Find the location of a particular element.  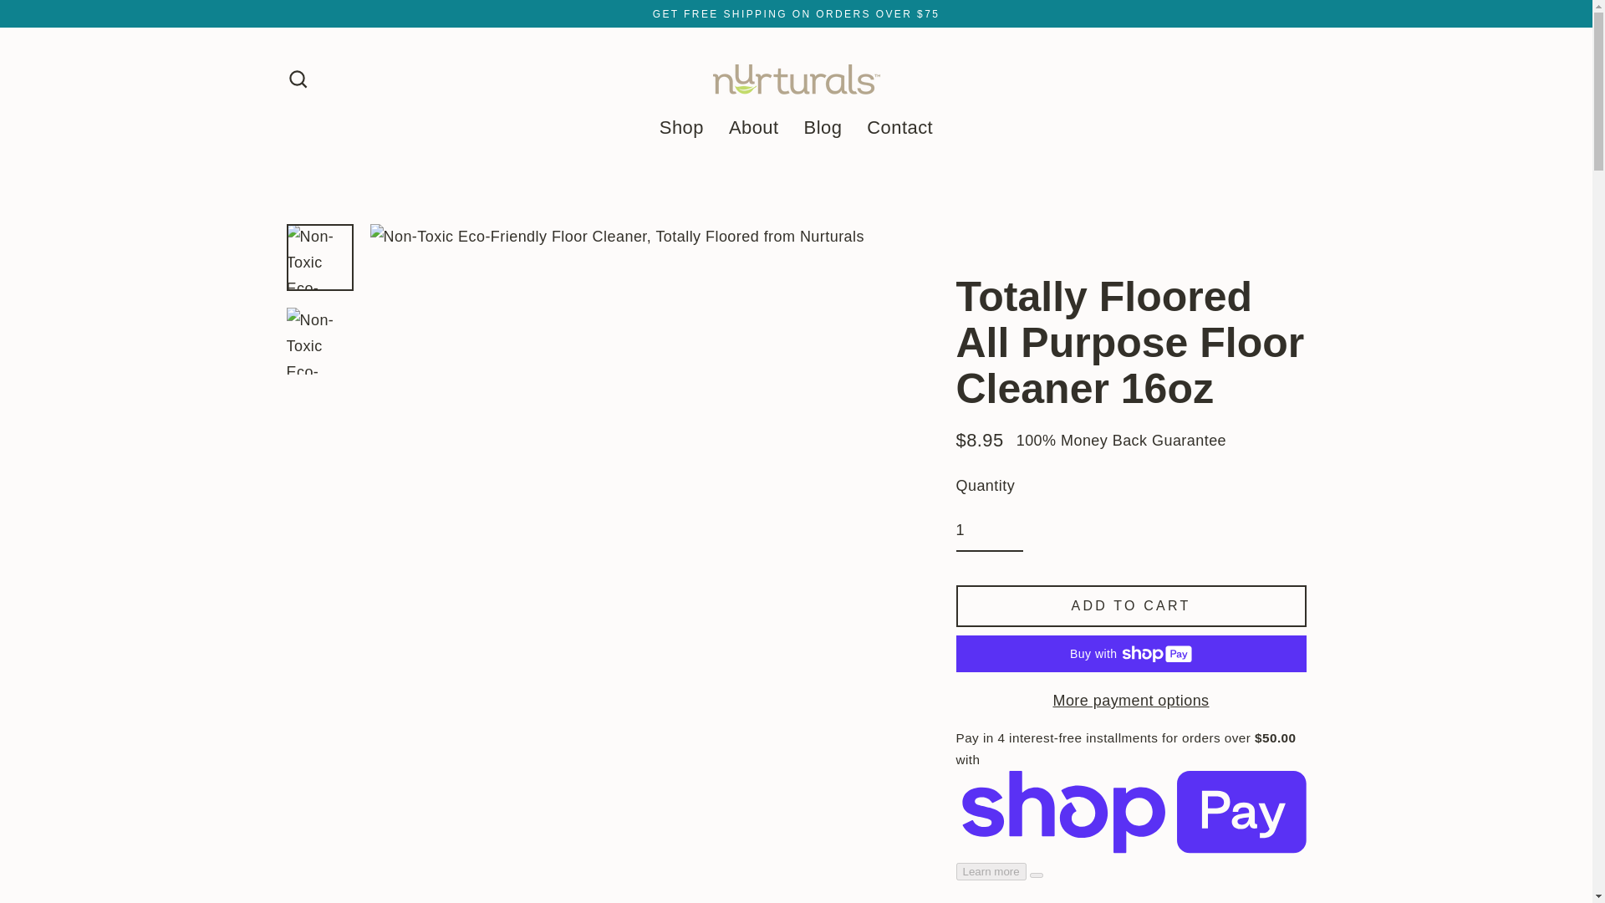

Contact is located at coordinates (899, 127).